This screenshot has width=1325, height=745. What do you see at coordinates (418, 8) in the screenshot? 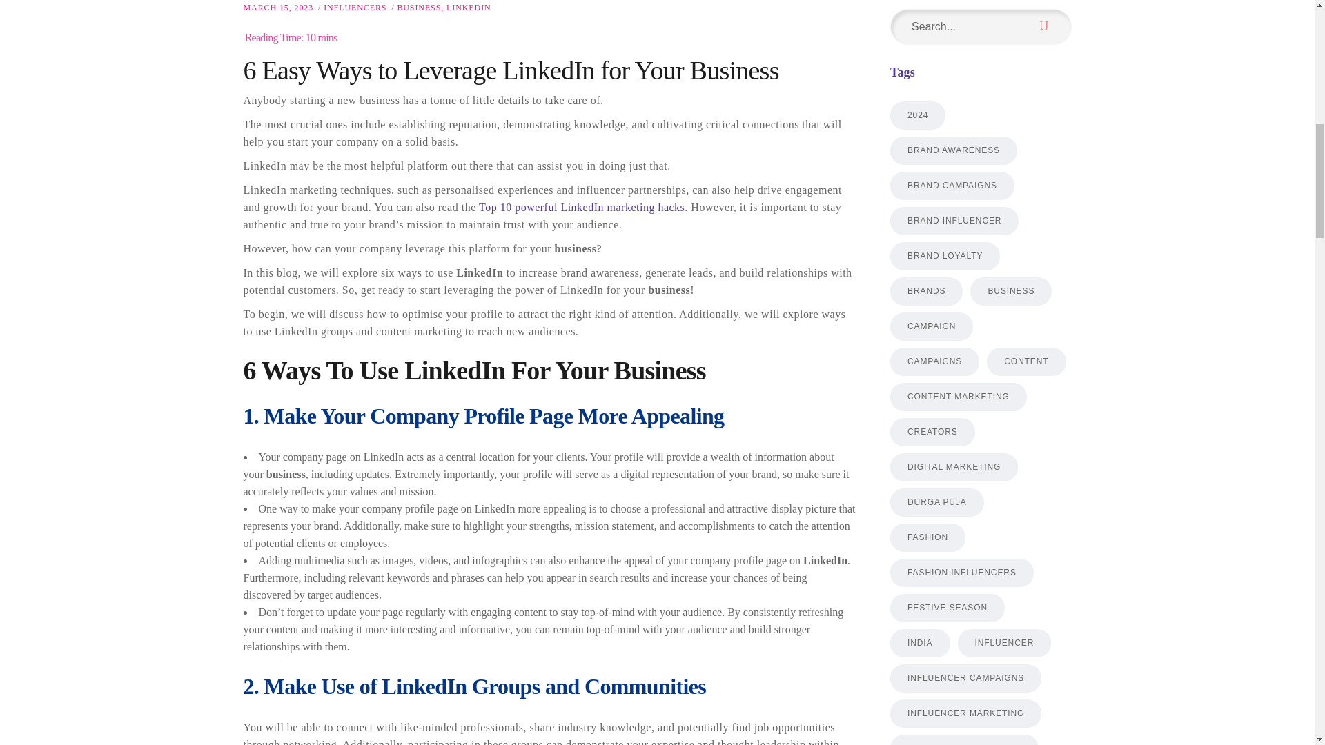
I see `BUSINESS` at bounding box center [418, 8].